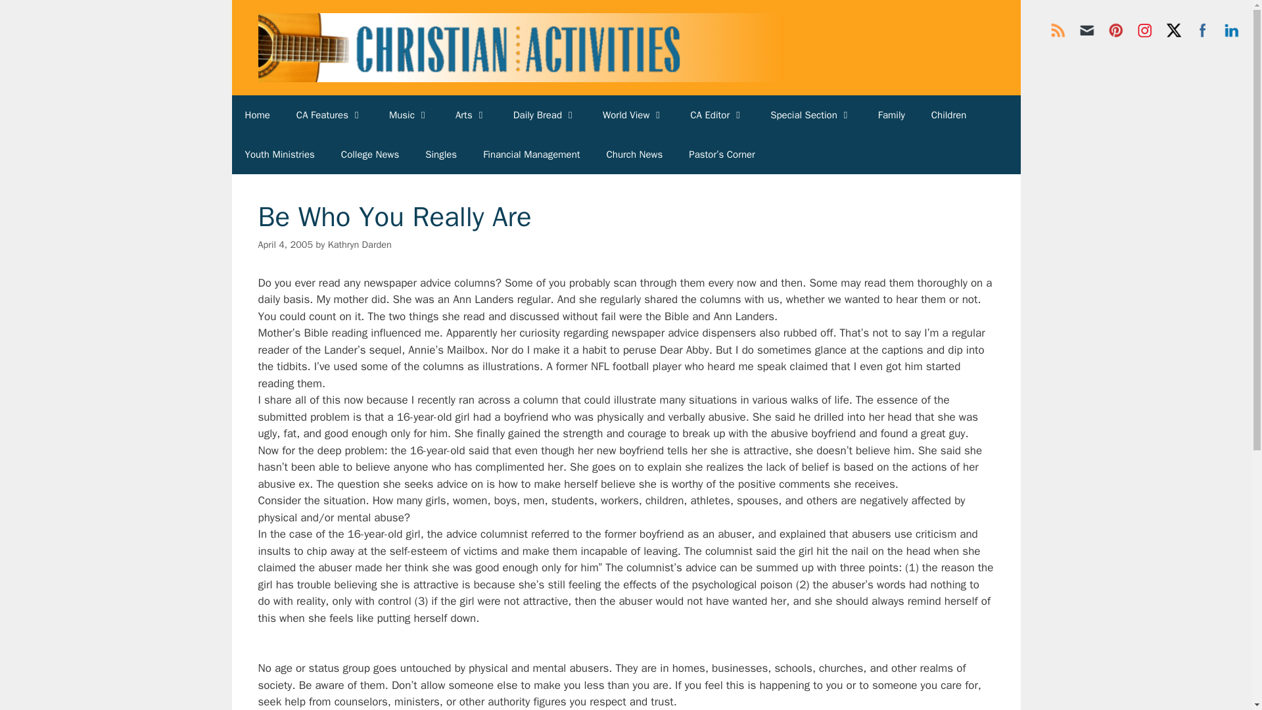  Describe the element at coordinates (1058, 30) in the screenshot. I see `RSS` at that location.